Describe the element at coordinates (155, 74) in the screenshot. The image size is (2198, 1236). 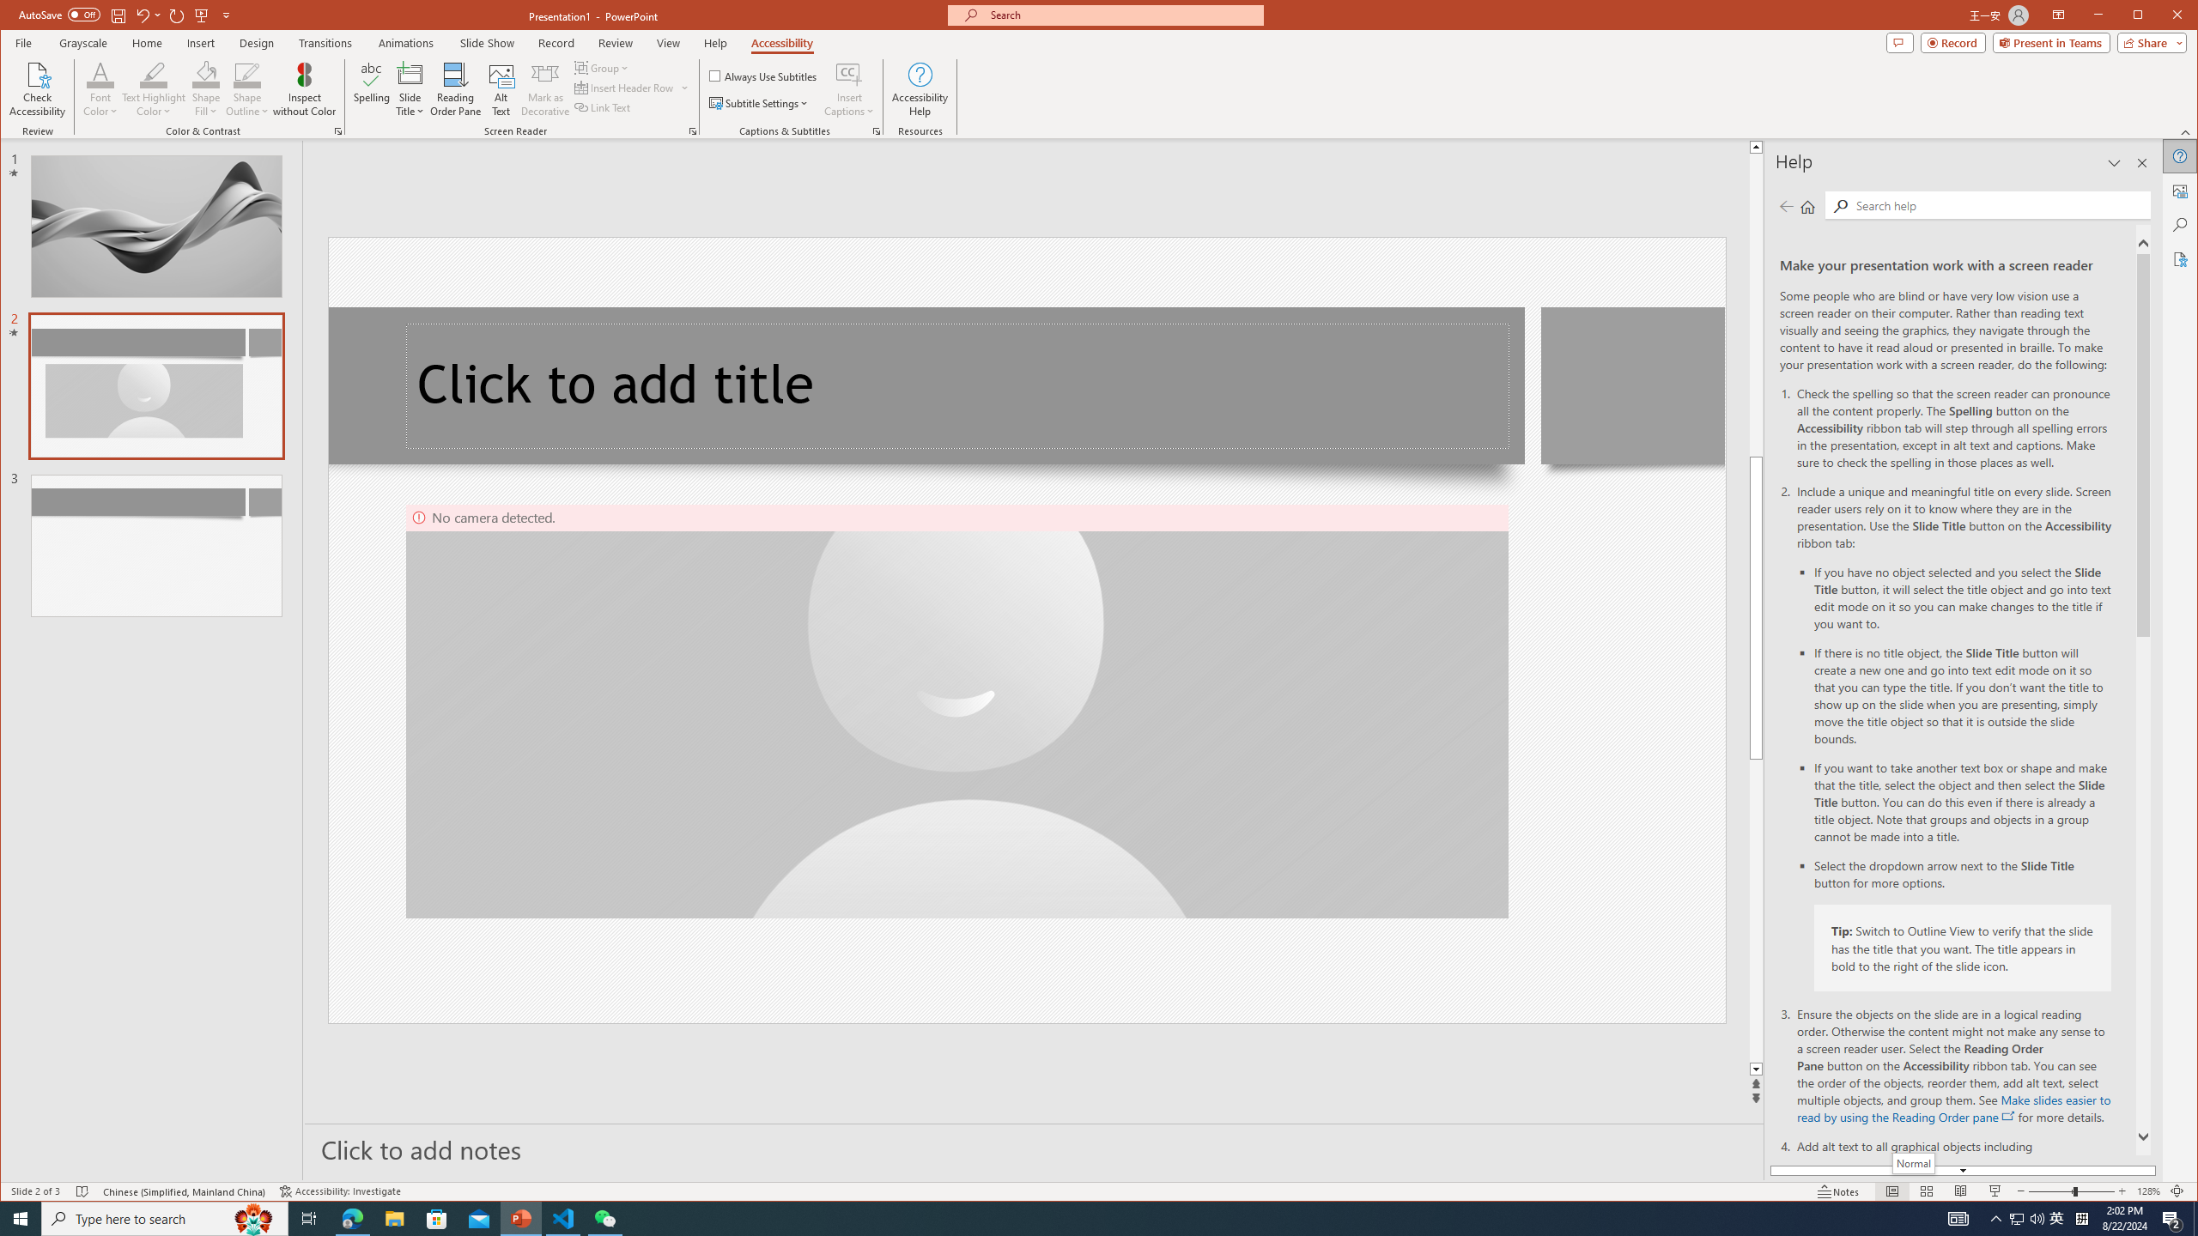
I see `Text Highlight Color` at that location.